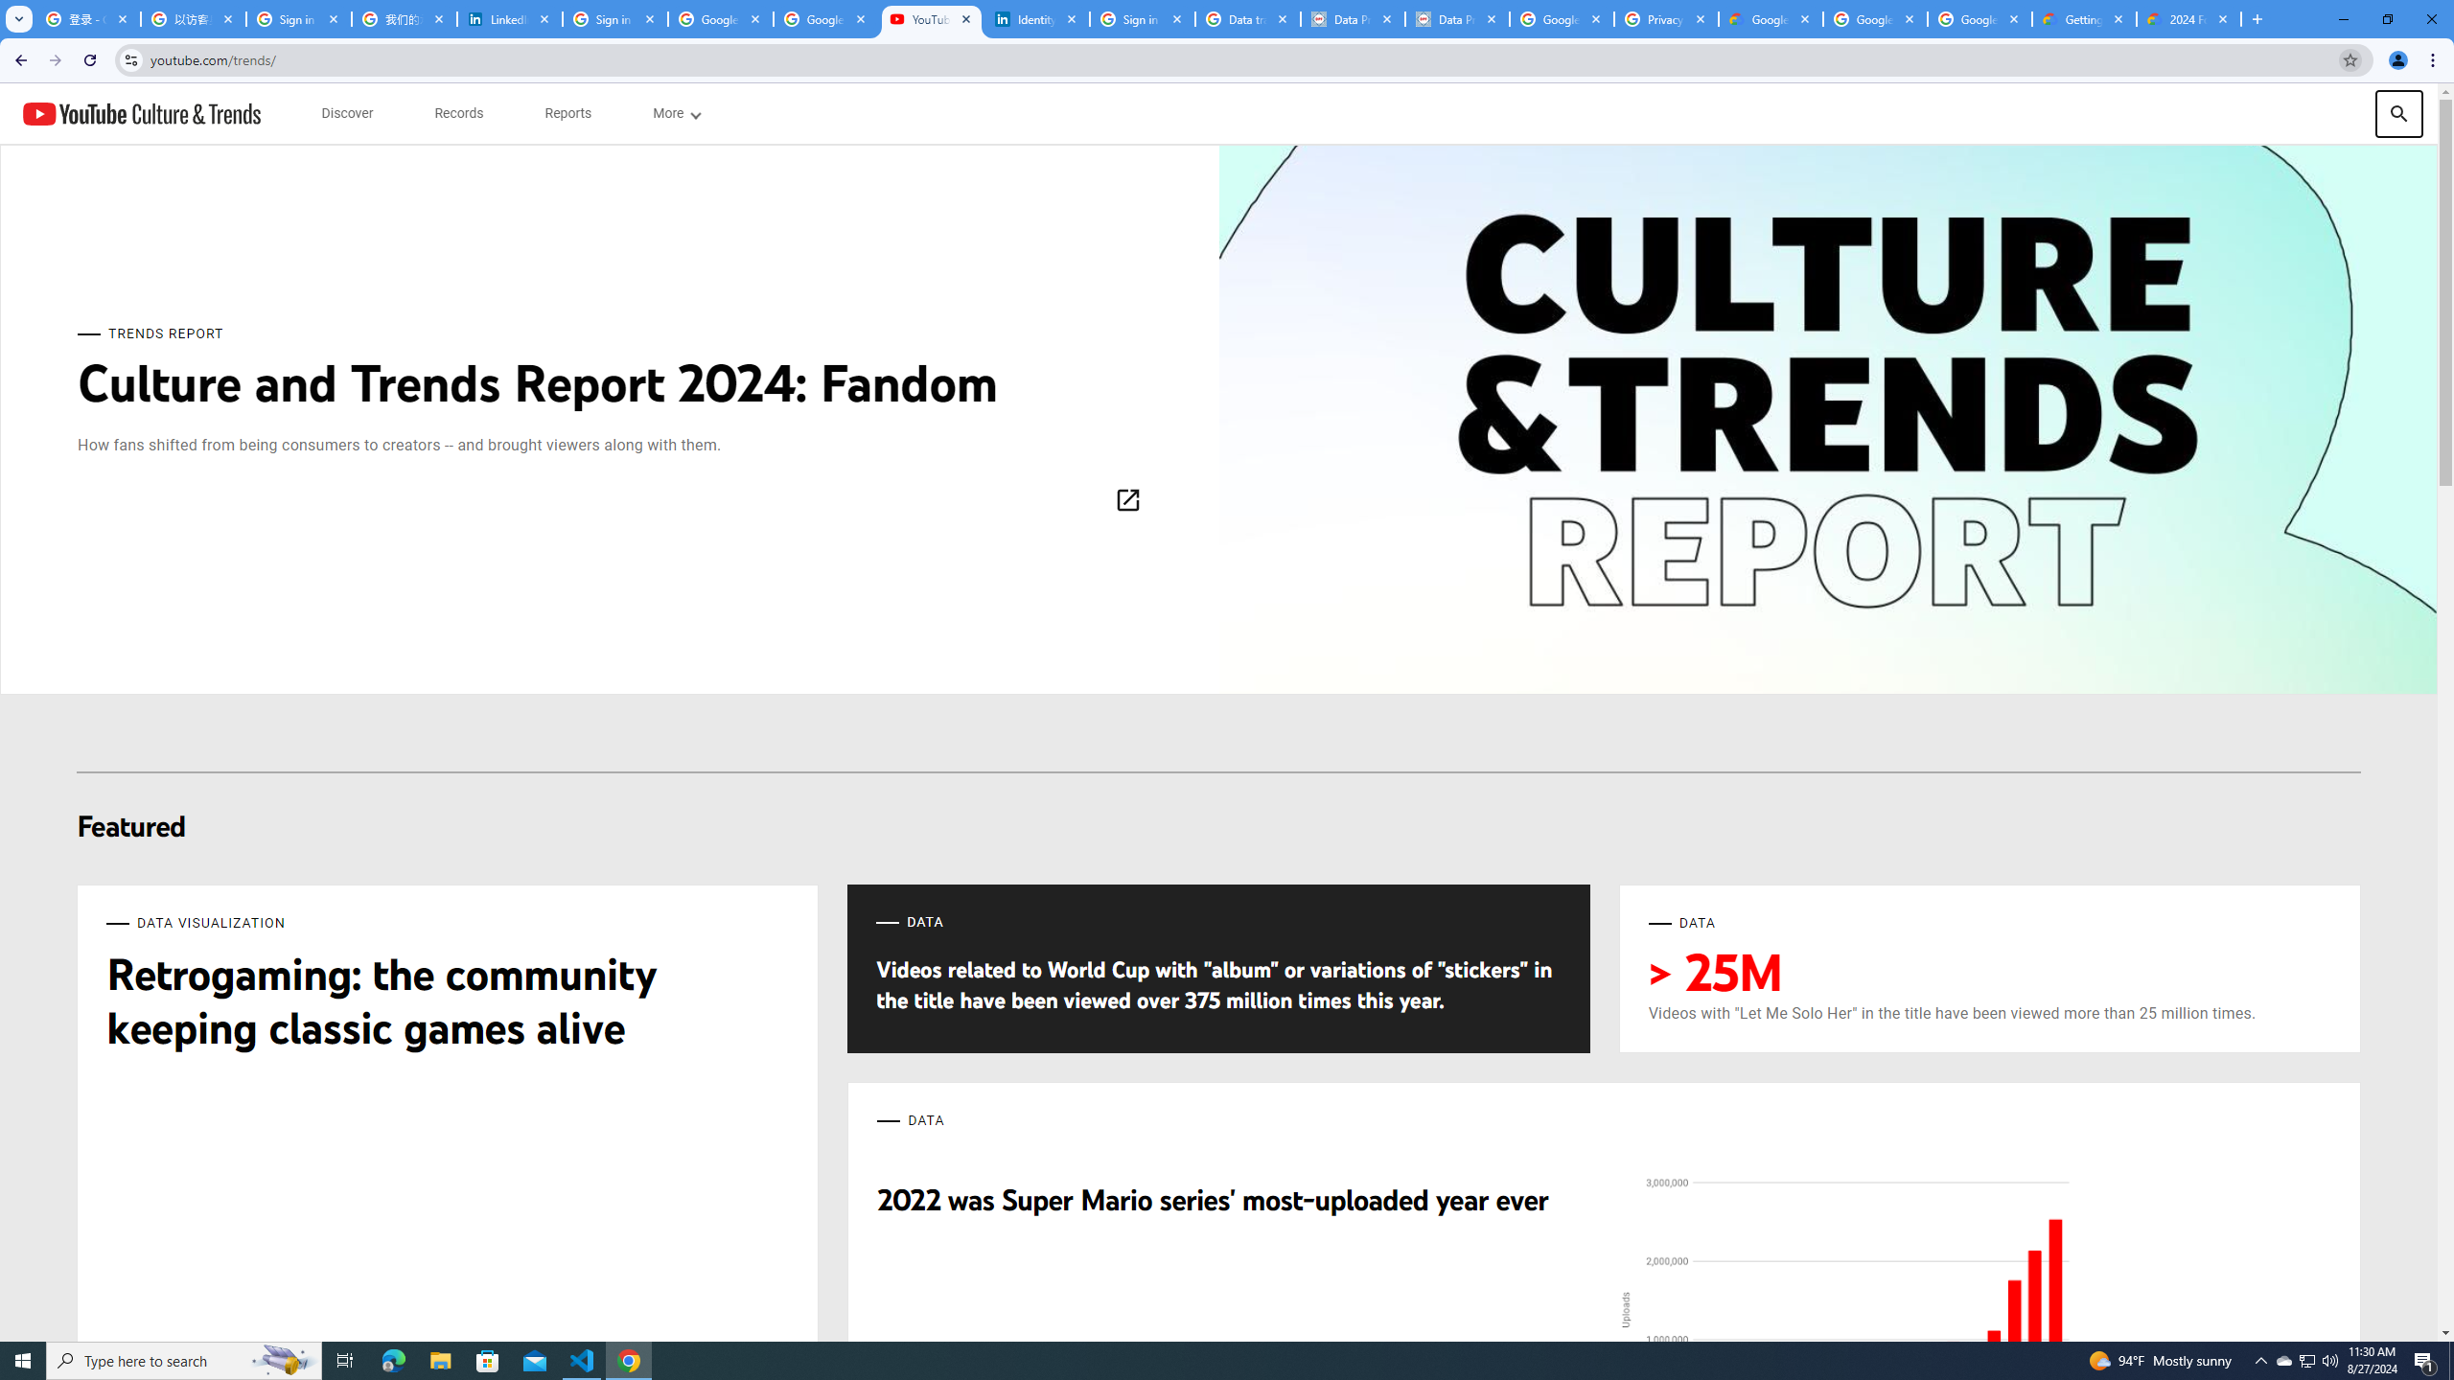 Image resolution: width=2454 pixels, height=1380 pixels. What do you see at coordinates (615, 19) in the screenshot?
I see `Sign in - Google Accounts` at bounding box center [615, 19].